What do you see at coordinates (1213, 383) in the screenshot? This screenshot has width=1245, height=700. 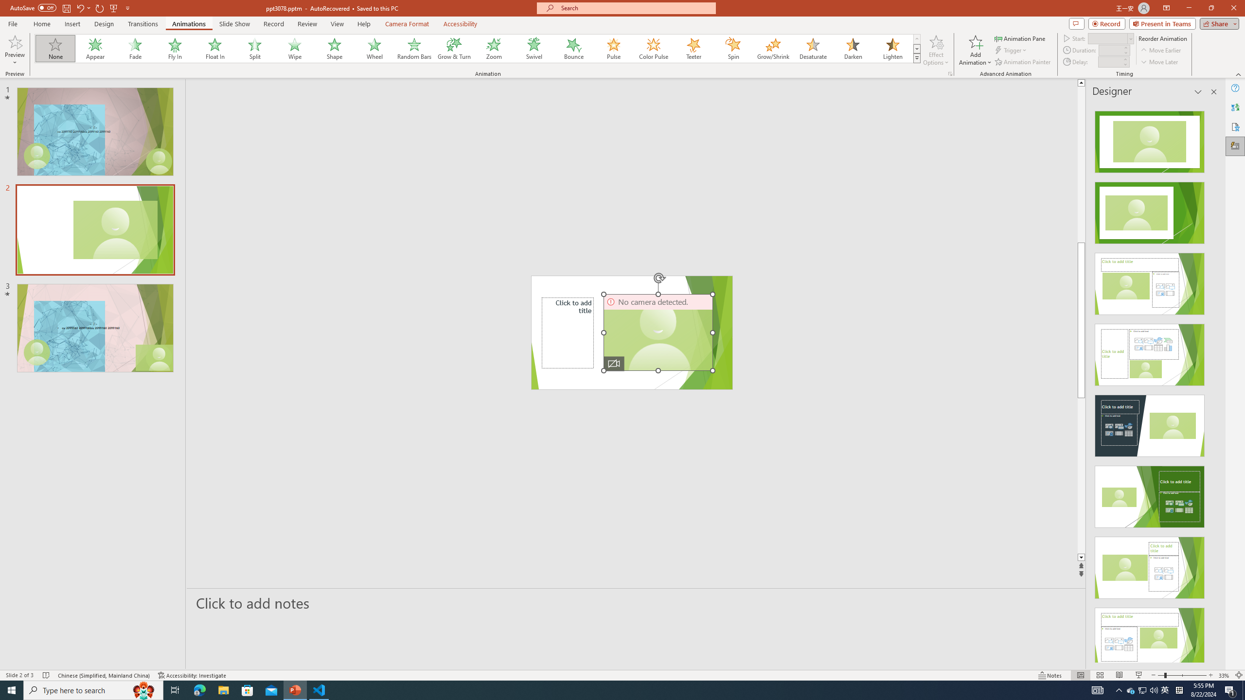 I see `Class: NetUIScrollBar` at bounding box center [1213, 383].